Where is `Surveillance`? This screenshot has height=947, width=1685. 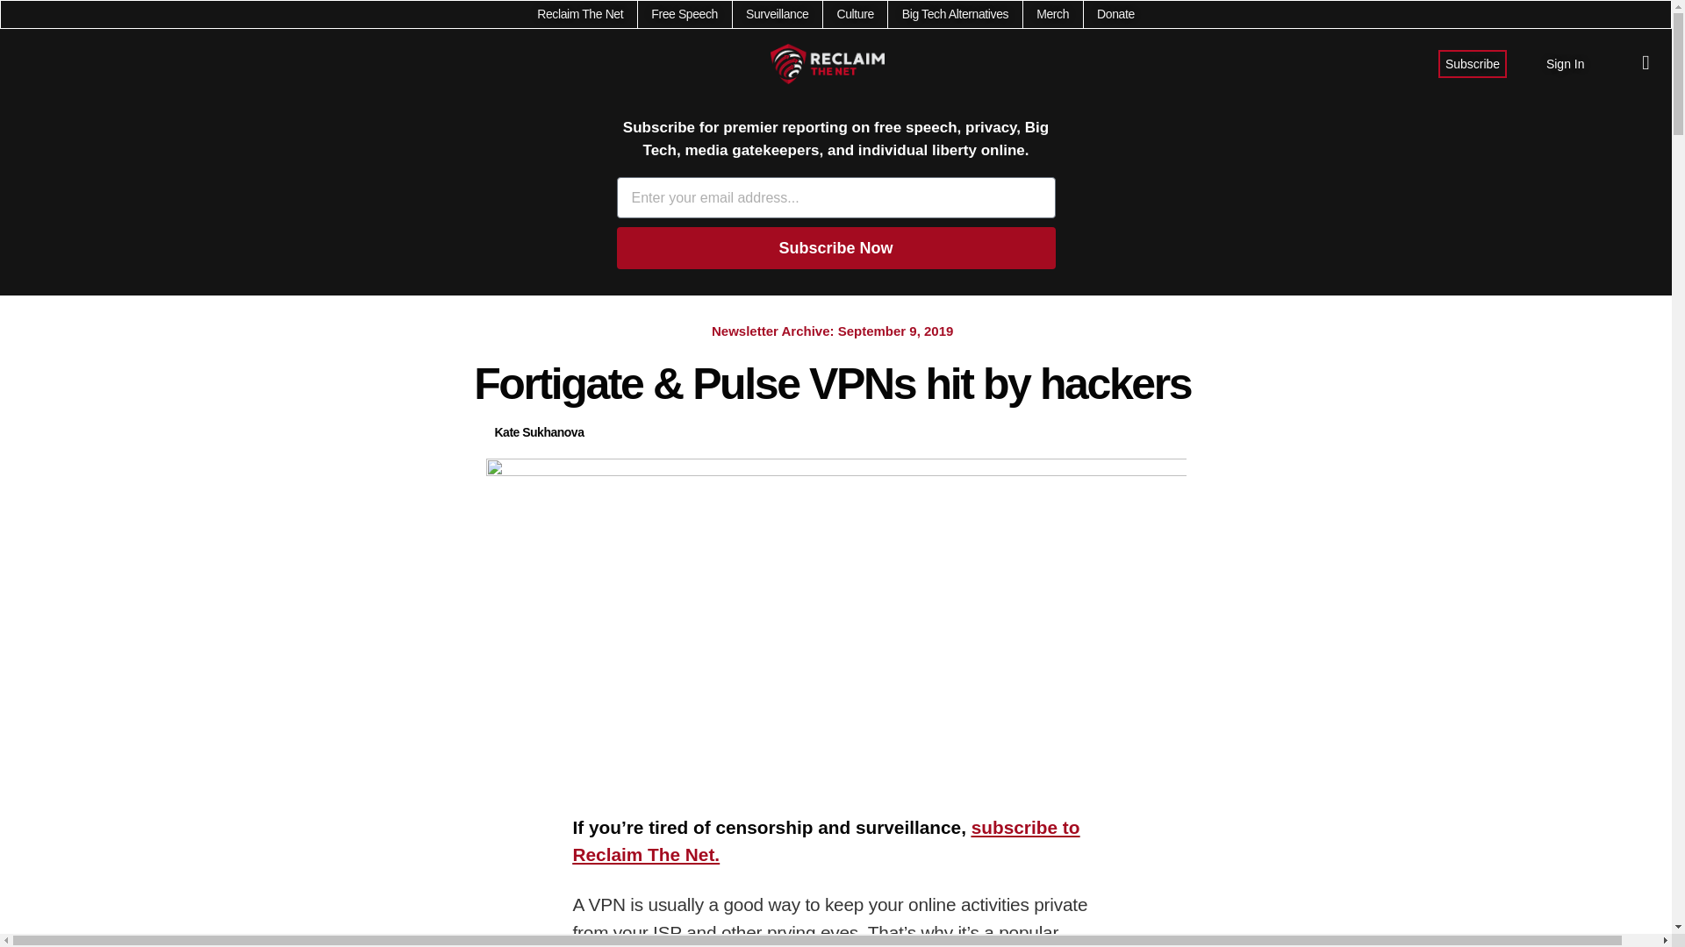 Surveillance is located at coordinates (778, 14).